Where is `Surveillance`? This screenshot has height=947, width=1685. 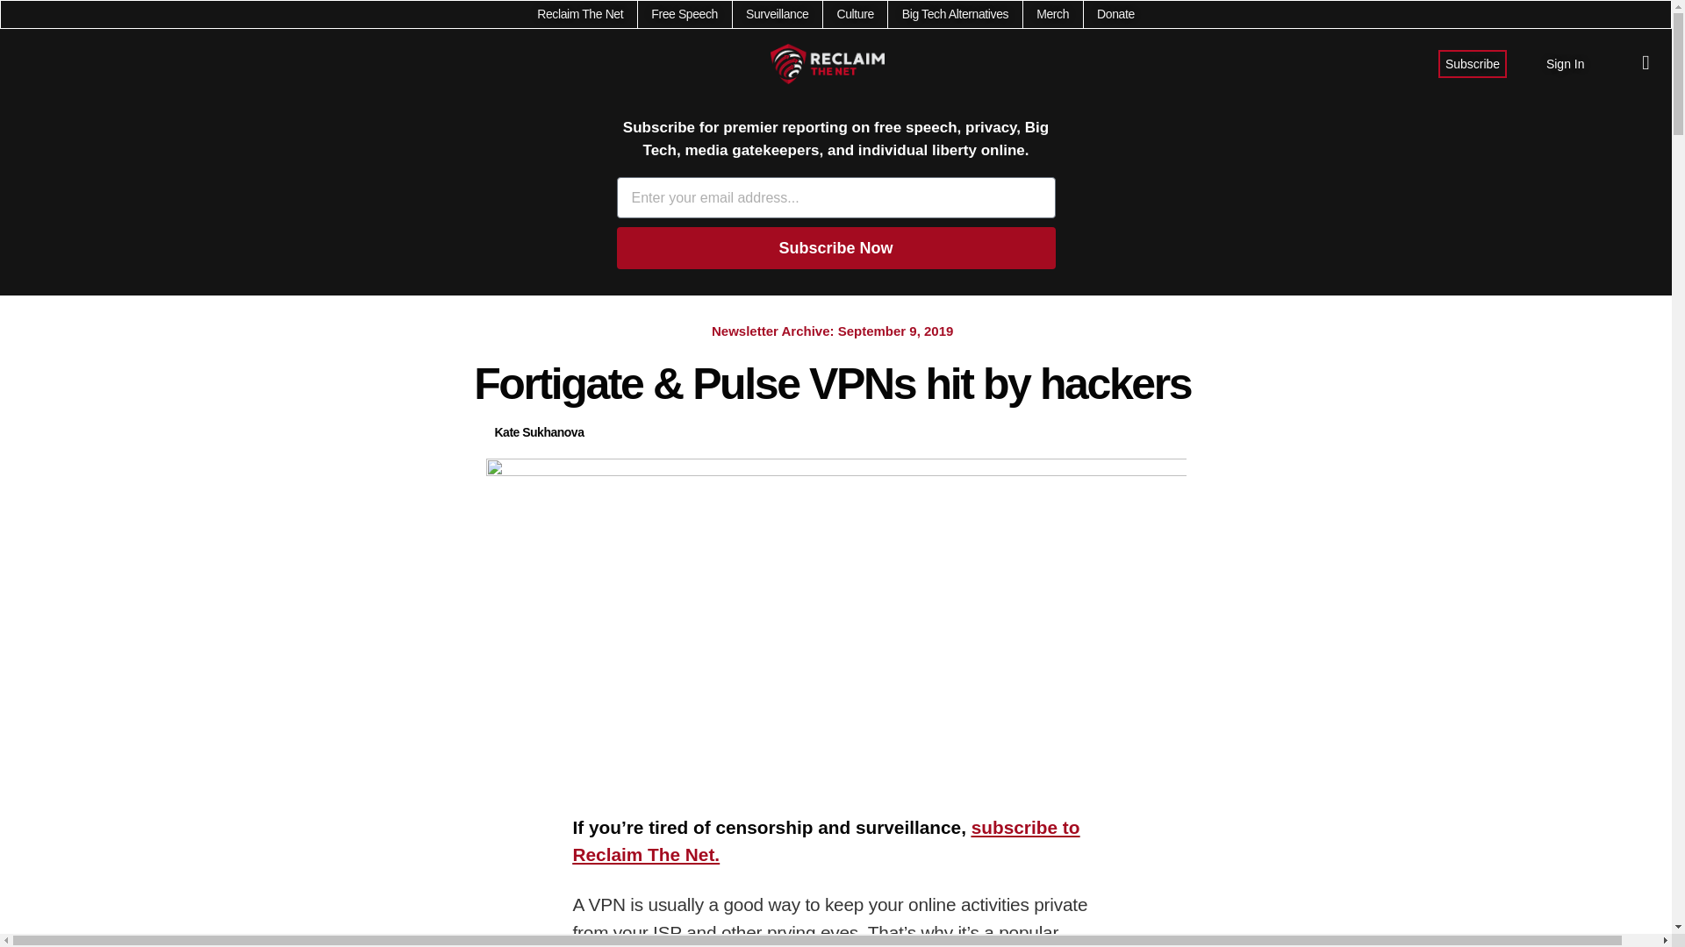 Surveillance is located at coordinates (778, 14).